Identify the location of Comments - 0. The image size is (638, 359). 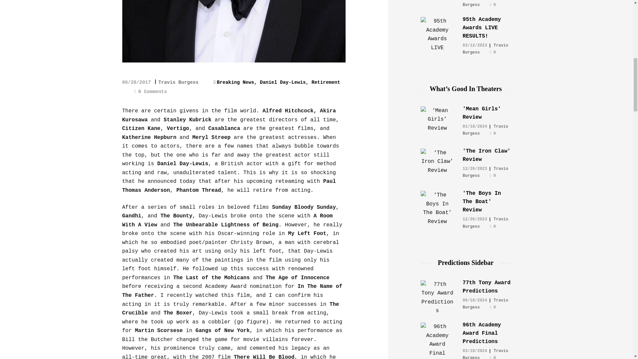
(151, 92).